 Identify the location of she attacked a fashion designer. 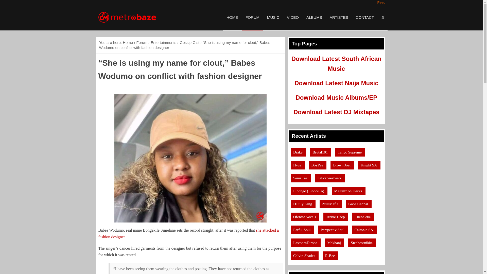
(189, 233).